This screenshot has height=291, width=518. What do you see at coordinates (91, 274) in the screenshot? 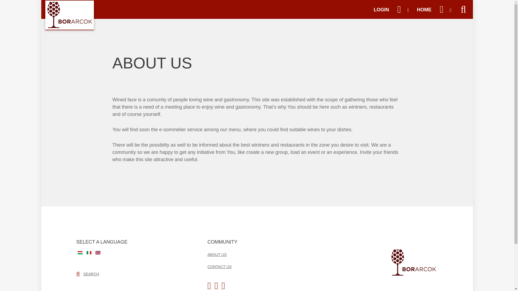
I see `SEARCH` at bounding box center [91, 274].